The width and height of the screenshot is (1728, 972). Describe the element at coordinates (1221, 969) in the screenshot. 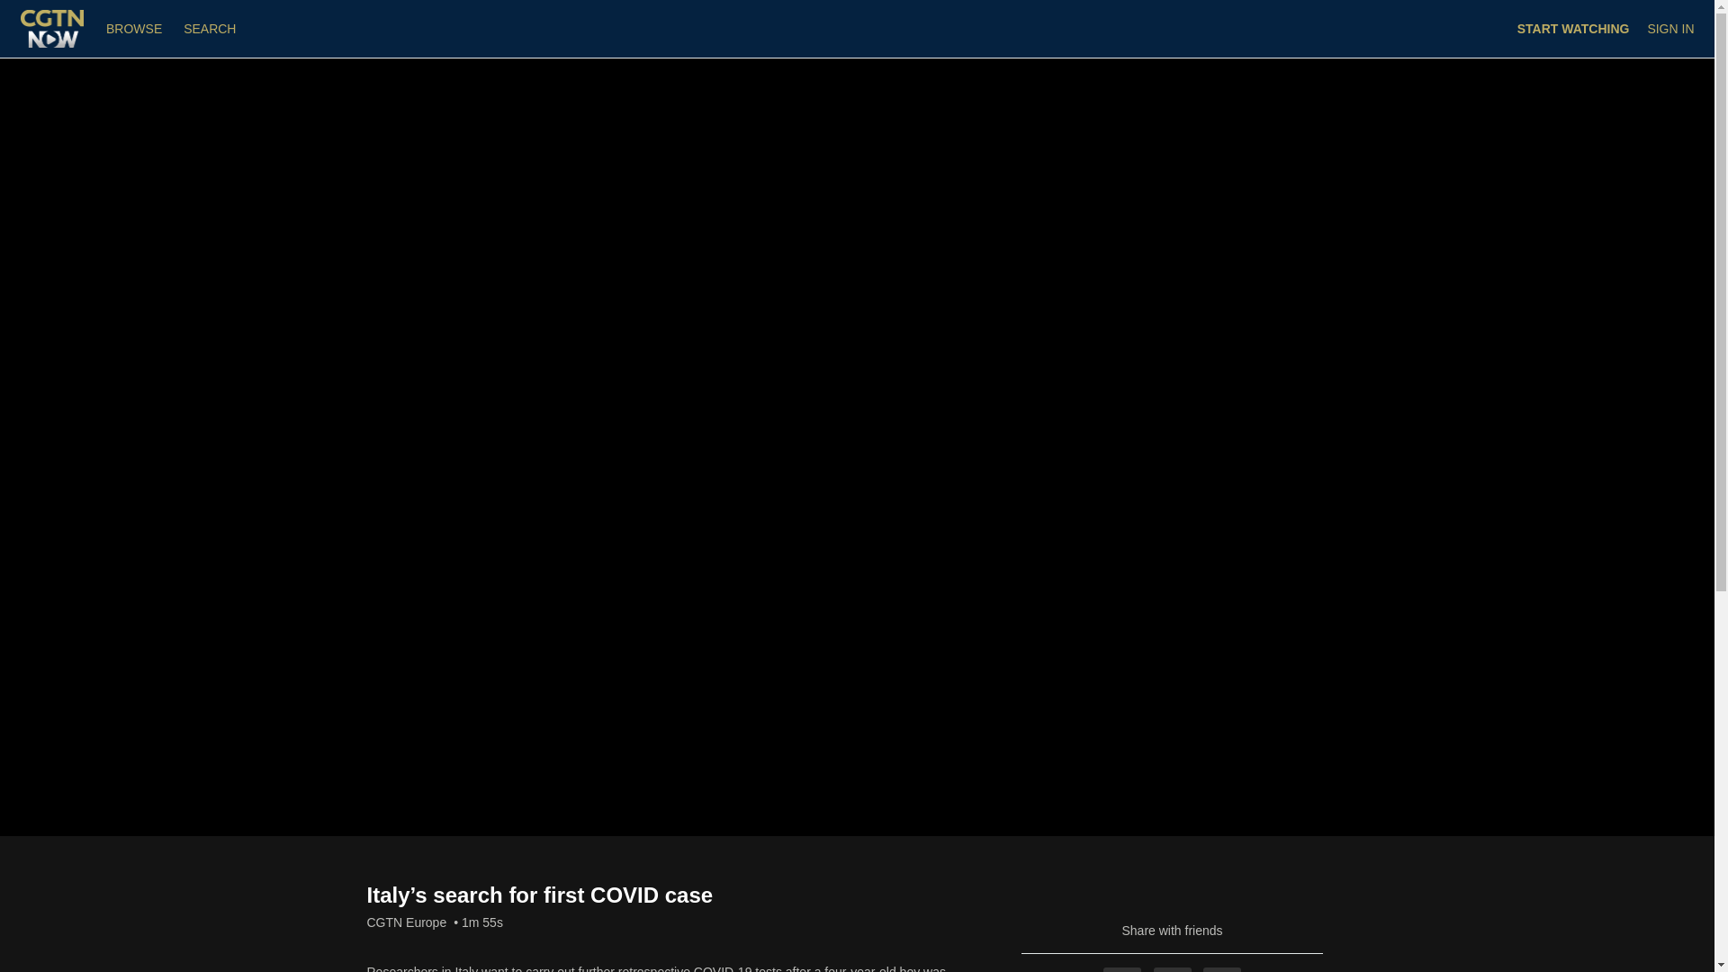

I see `Email` at that location.